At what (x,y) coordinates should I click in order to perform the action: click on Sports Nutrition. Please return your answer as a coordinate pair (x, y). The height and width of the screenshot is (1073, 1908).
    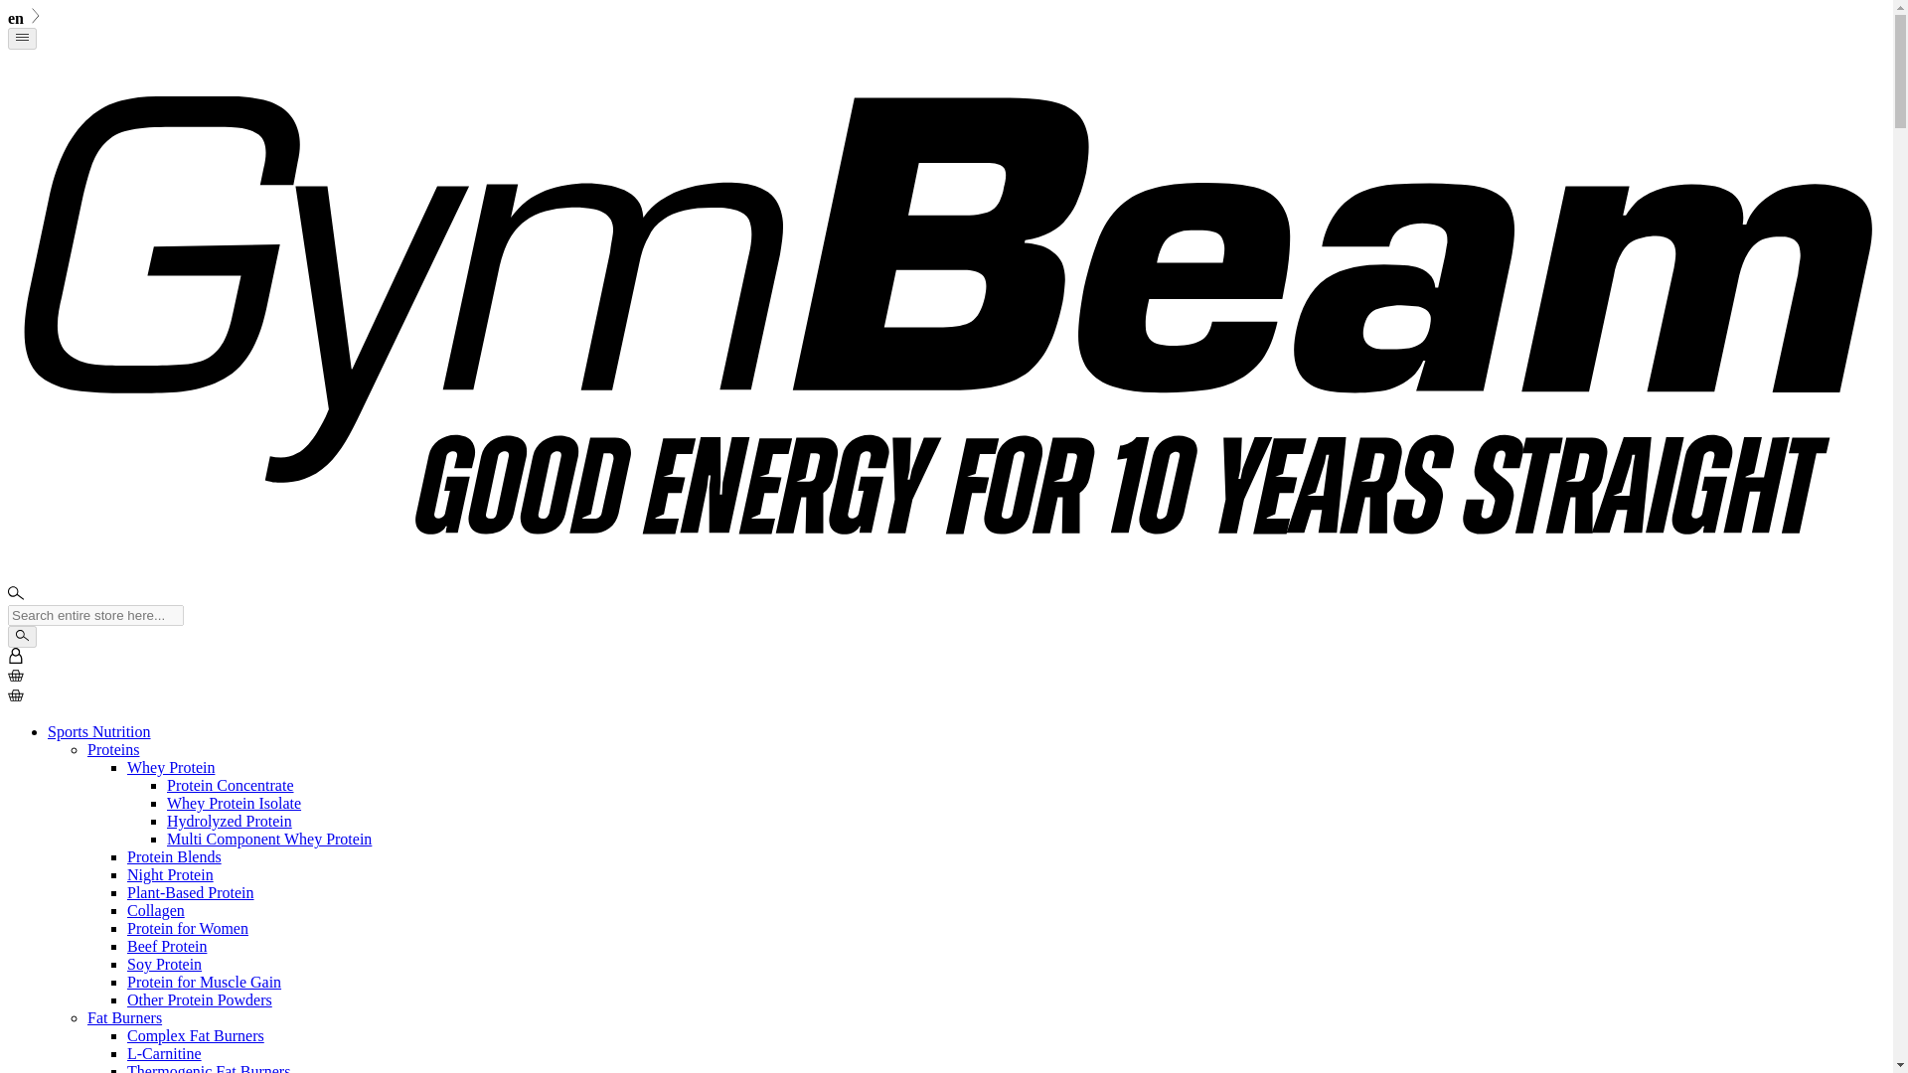
    Looking at the image, I should click on (99, 731).